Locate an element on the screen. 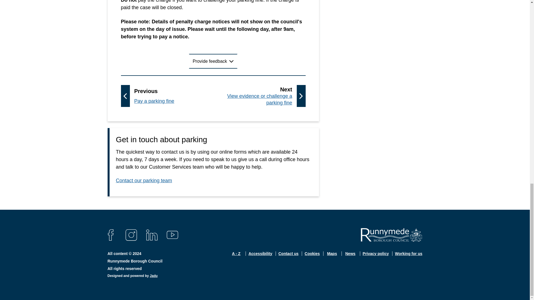 Image resolution: width=534 pixels, height=300 pixels. Contact us is located at coordinates (161, 96).